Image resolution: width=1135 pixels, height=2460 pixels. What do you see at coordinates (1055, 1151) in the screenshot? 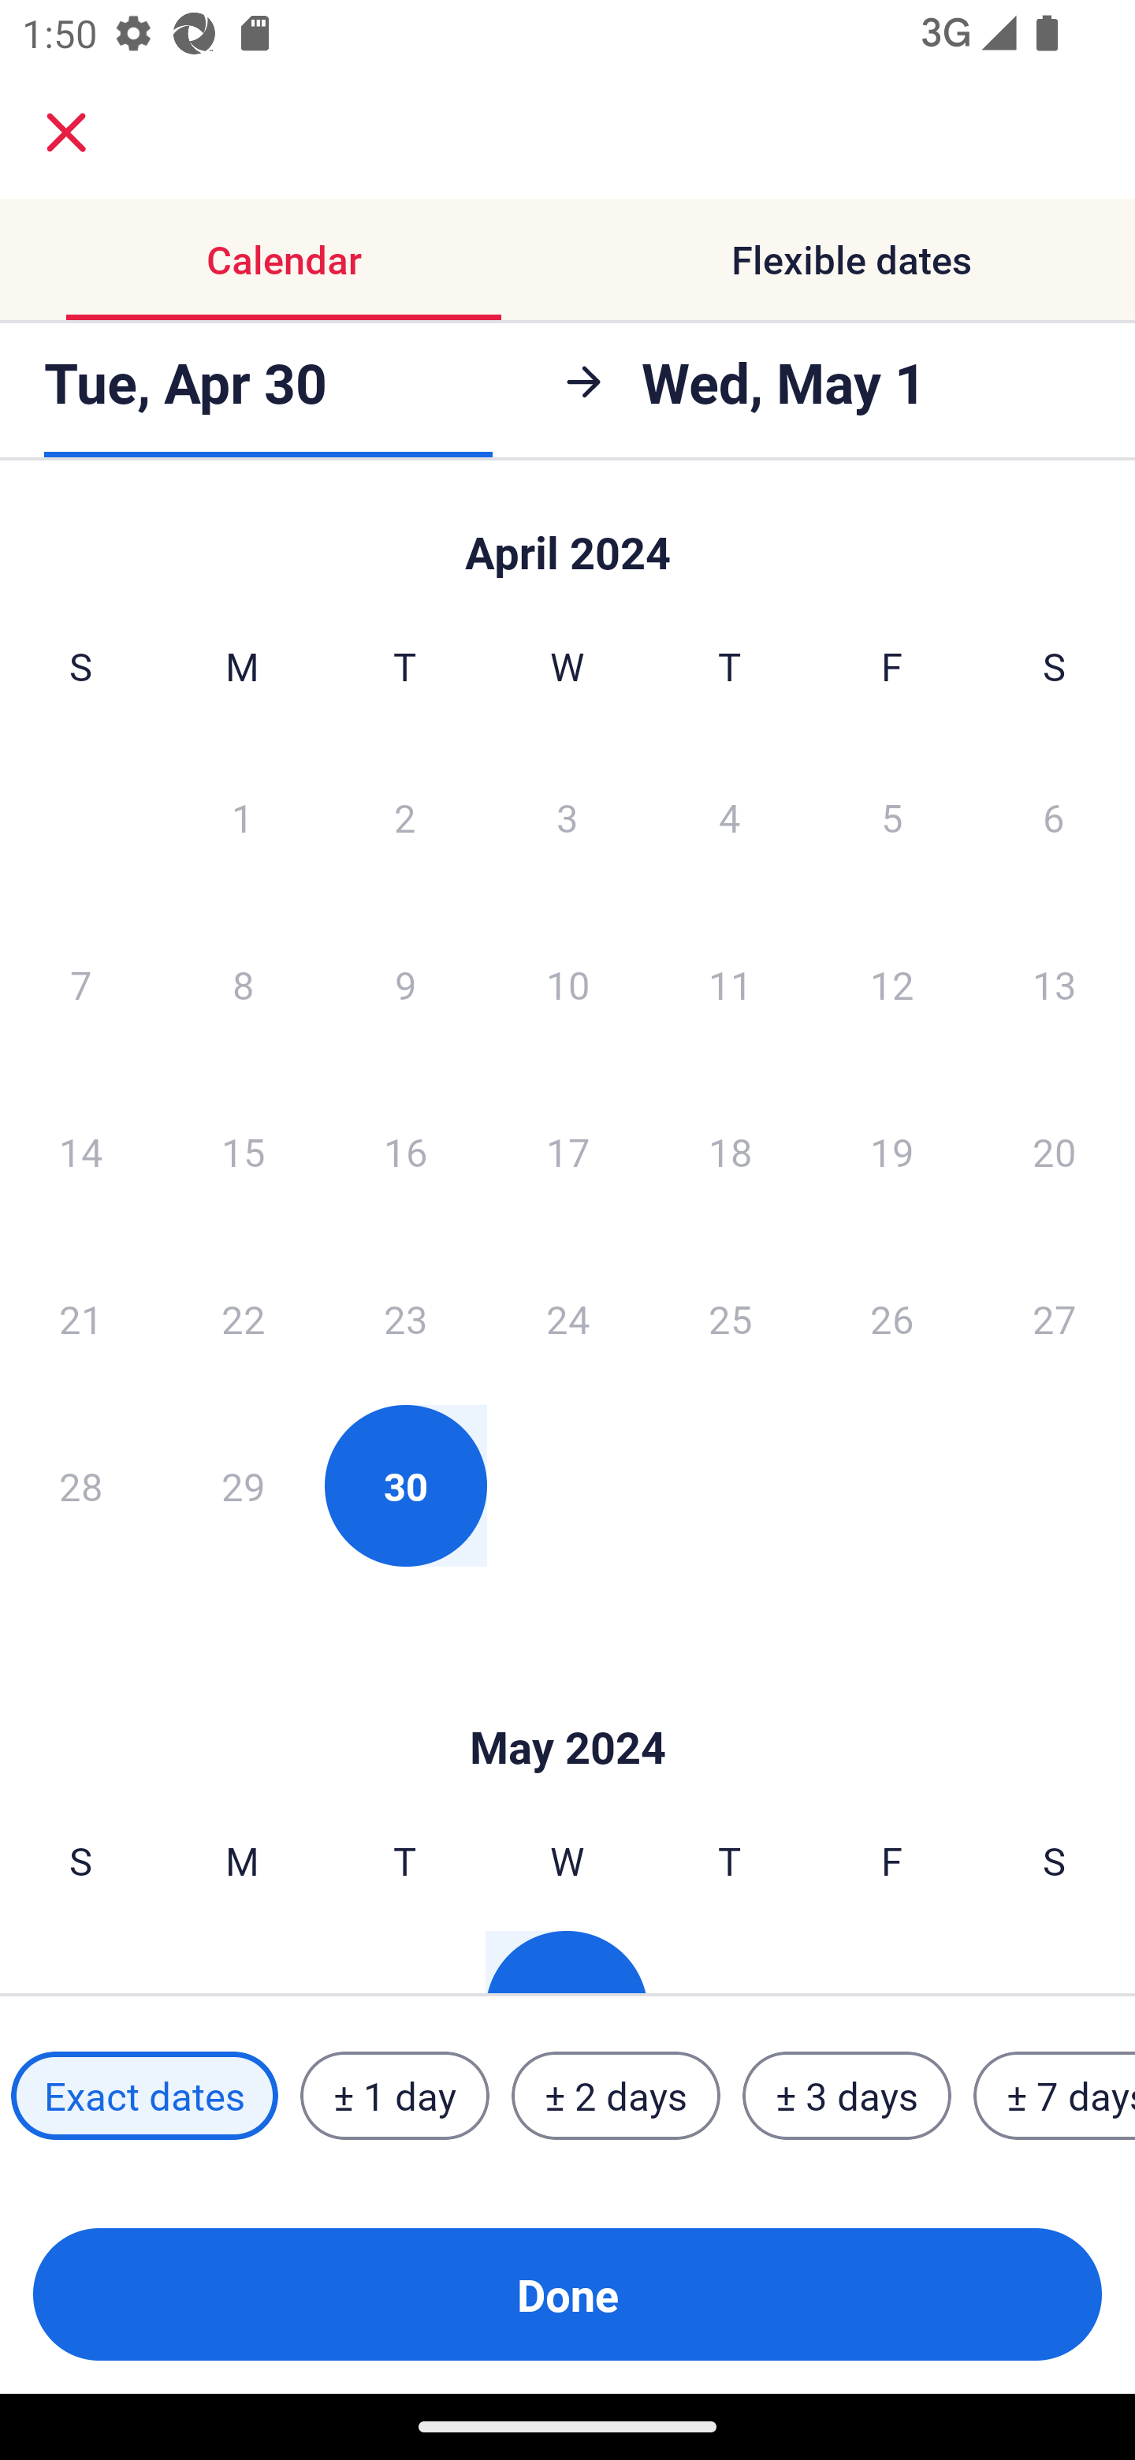
I see `20 Saturday, April 20, 2024` at bounding box center [1055, 1151].